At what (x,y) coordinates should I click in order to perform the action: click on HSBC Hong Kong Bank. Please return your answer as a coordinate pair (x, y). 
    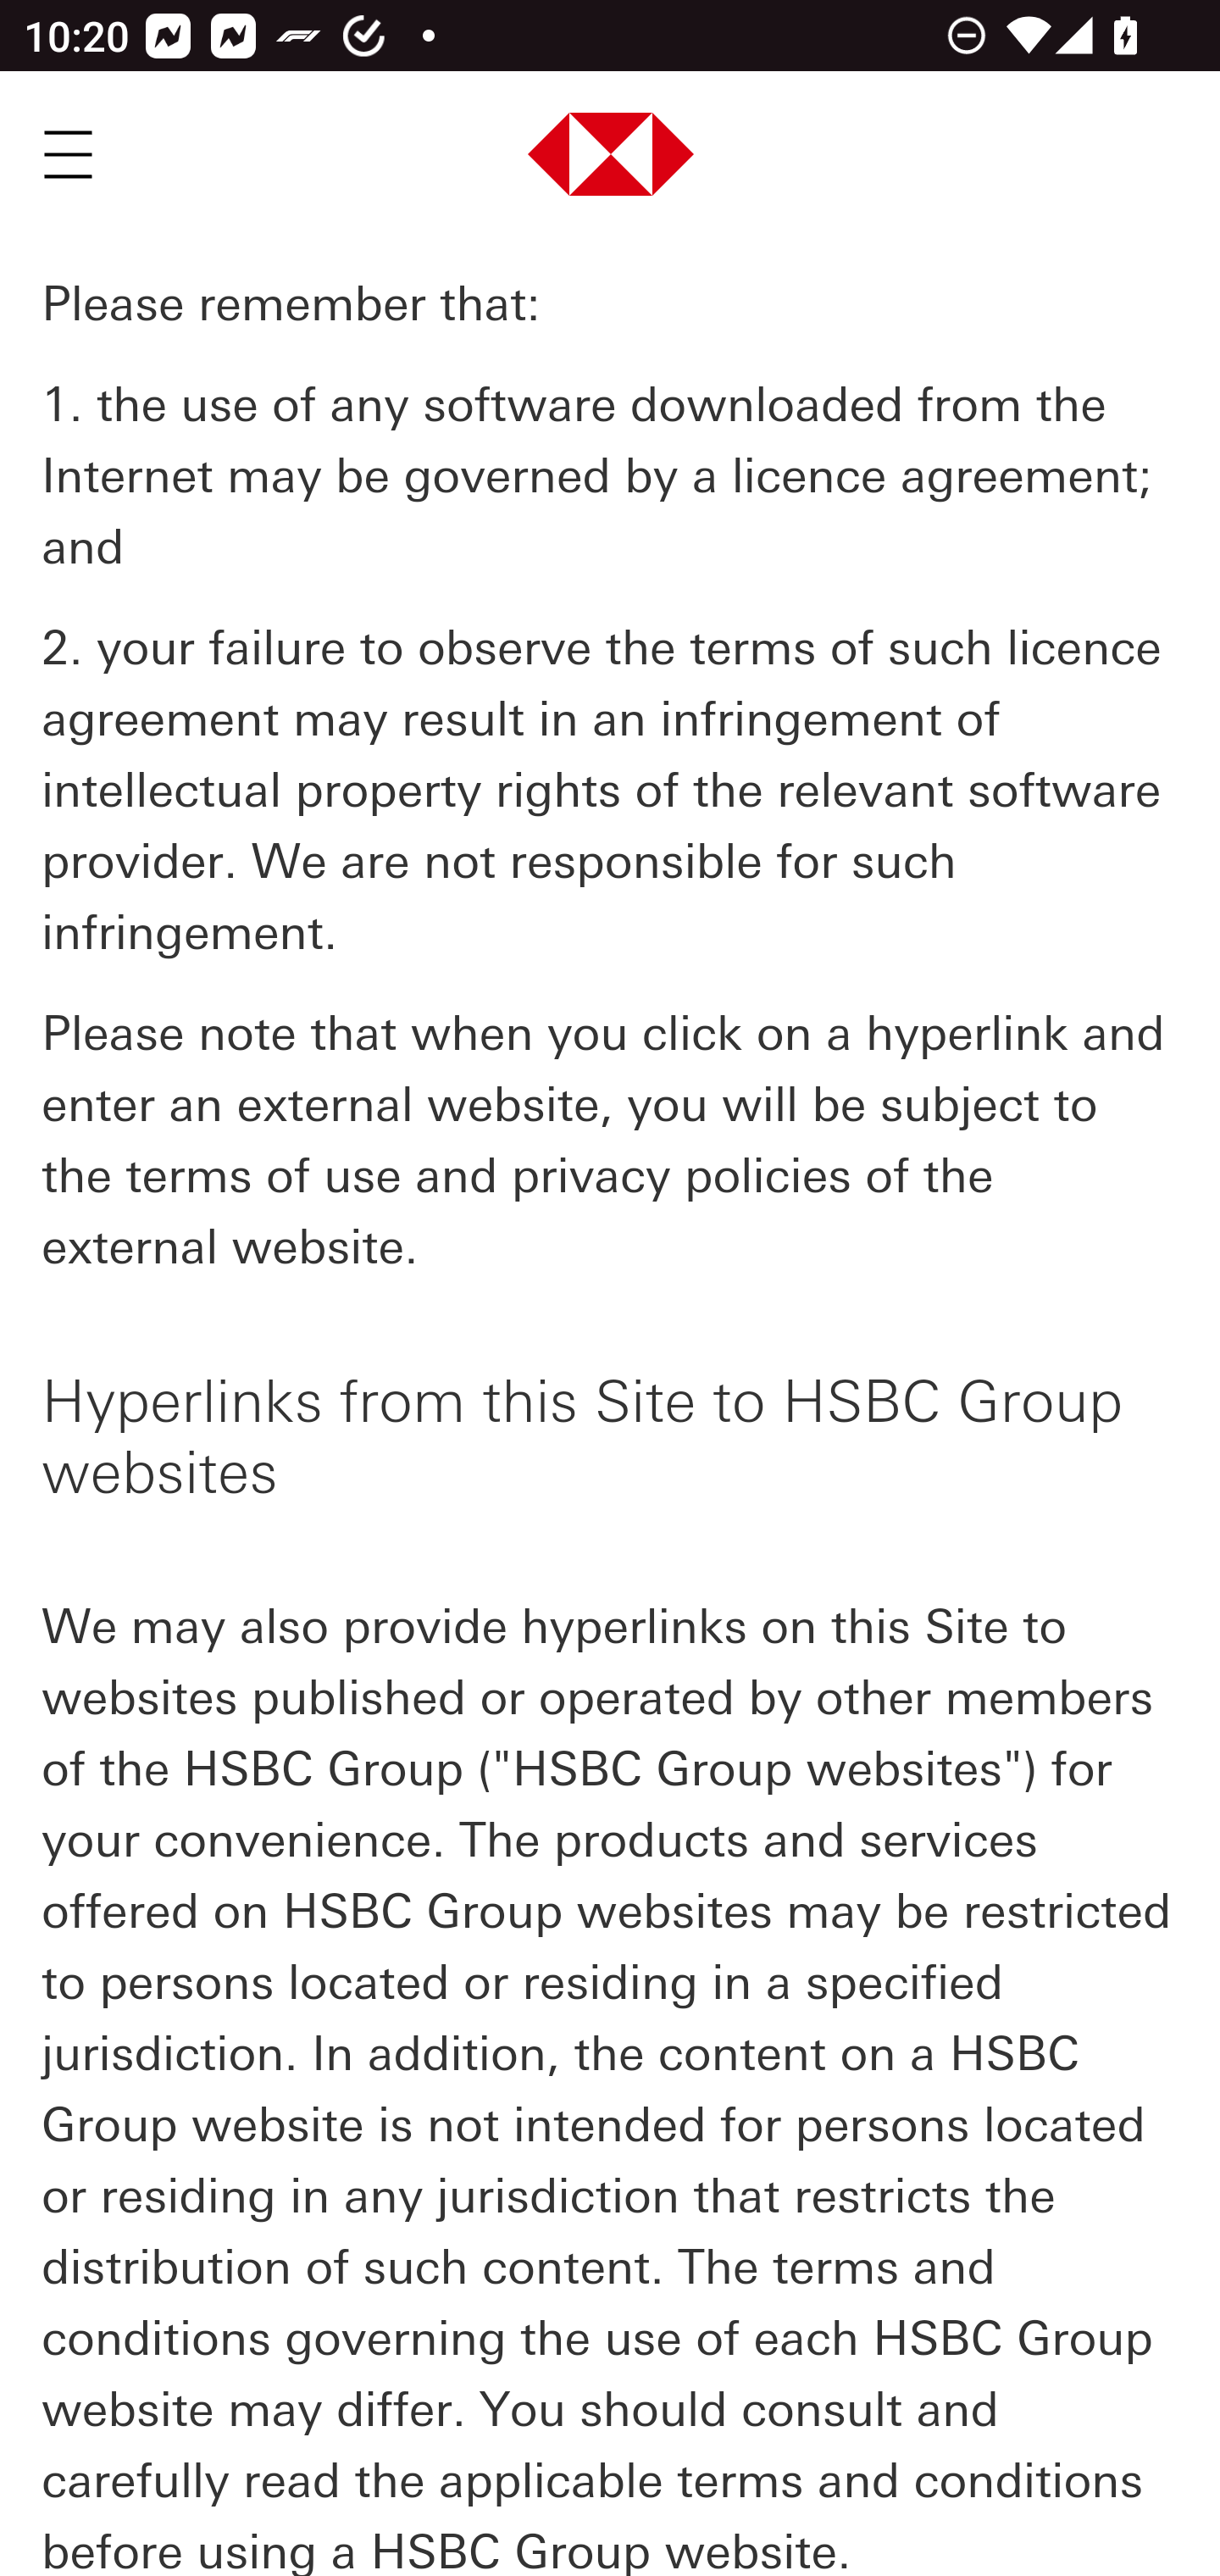
    Looking at the image, I should click on (612, 158).